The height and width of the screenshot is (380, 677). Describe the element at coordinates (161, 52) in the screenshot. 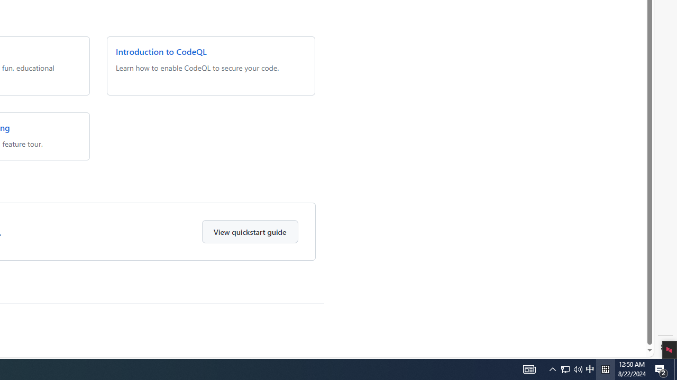

I see `Introduction to CodeQL` at that location.